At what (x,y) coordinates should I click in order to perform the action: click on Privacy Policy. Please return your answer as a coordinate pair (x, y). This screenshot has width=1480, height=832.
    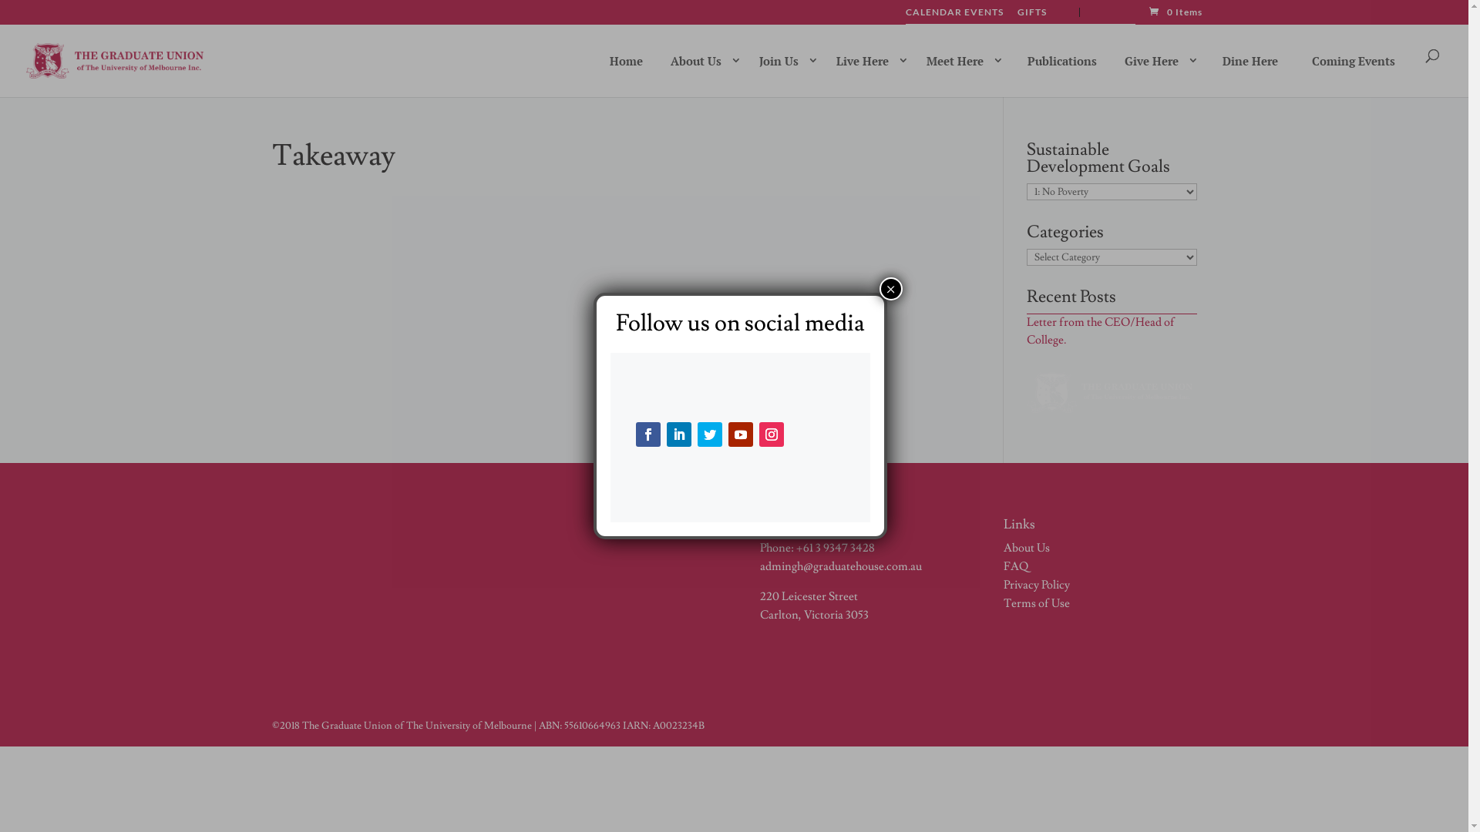
    Looking at the image, I should click on (1037, 585).